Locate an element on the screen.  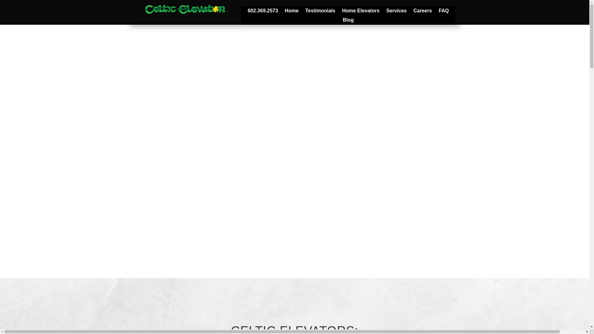
Services is located at coordinates (397, 12).